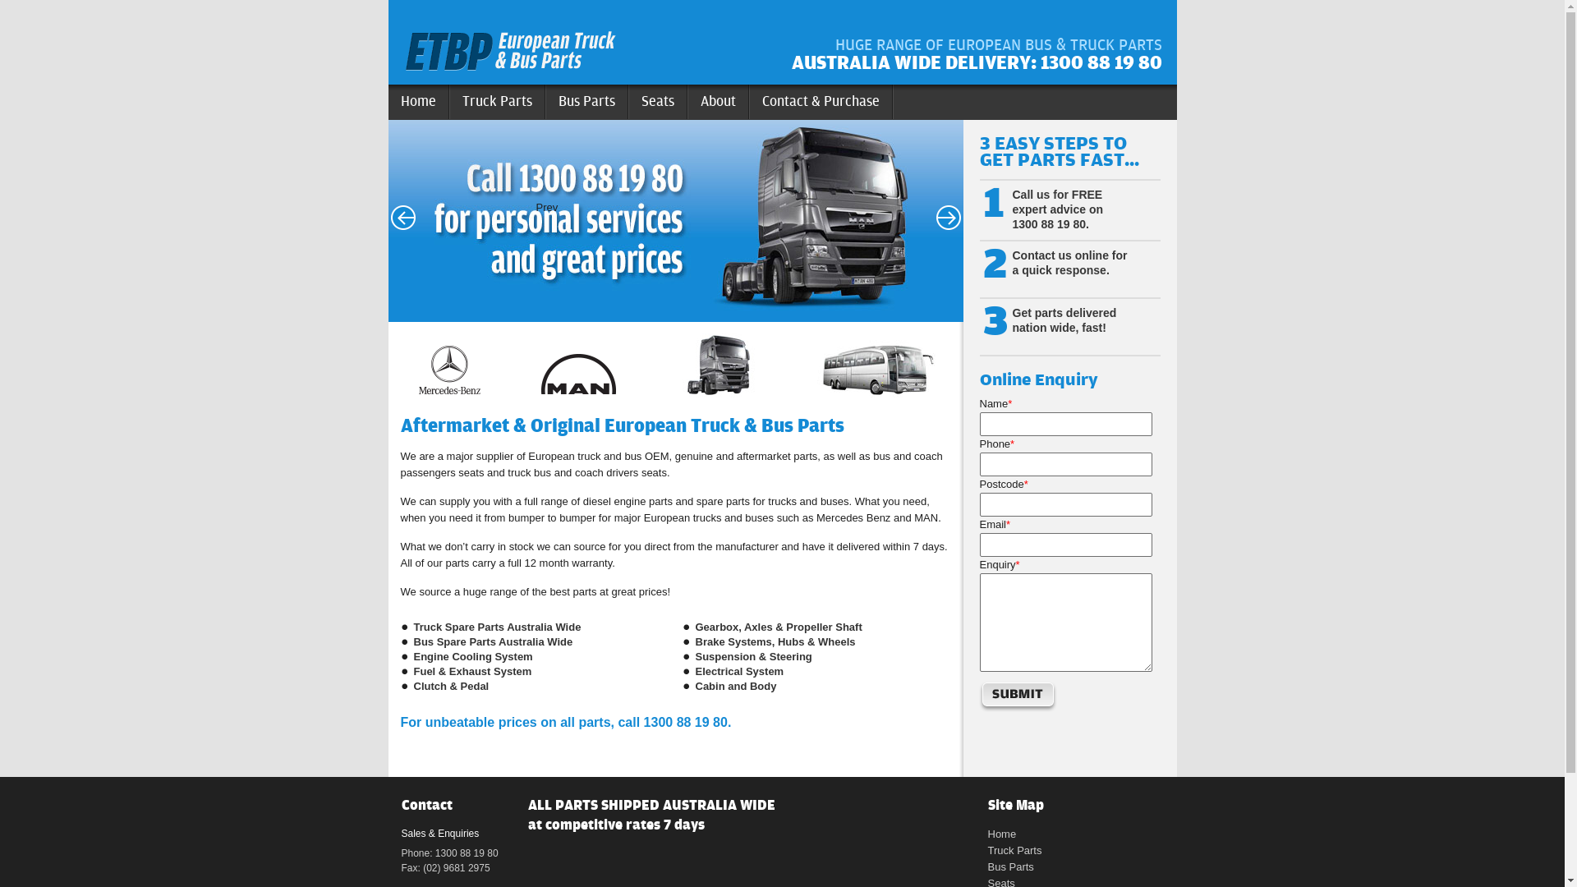 Image resolution: width=1577 pixels, height=887 pixels. I want to click on Seats, so click(659, 102).